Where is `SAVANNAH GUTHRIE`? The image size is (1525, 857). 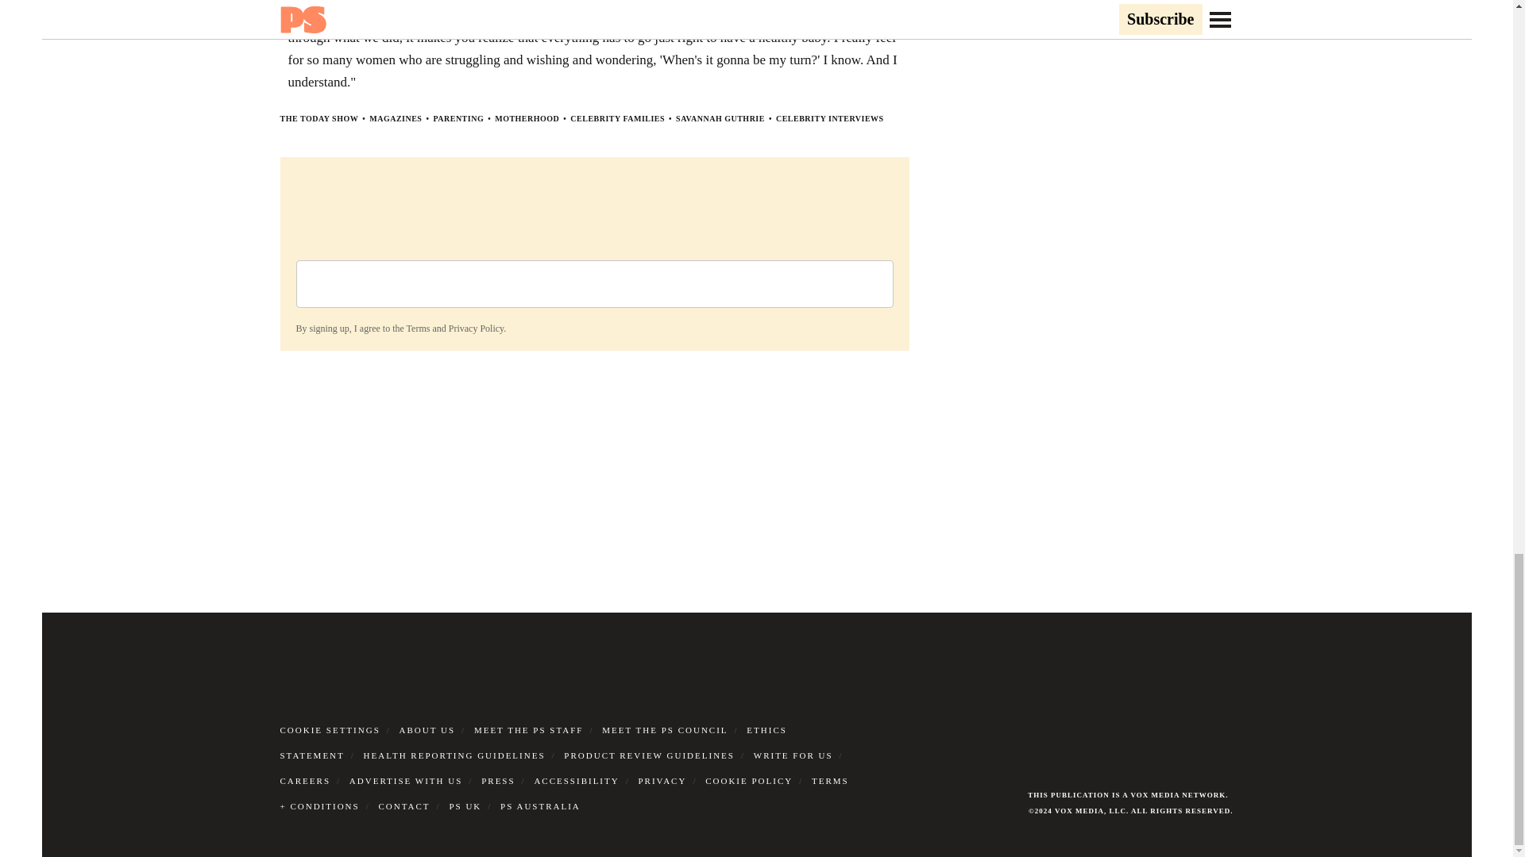 SAVANNAH GUTHRIE is located at coordinates (720, 118).